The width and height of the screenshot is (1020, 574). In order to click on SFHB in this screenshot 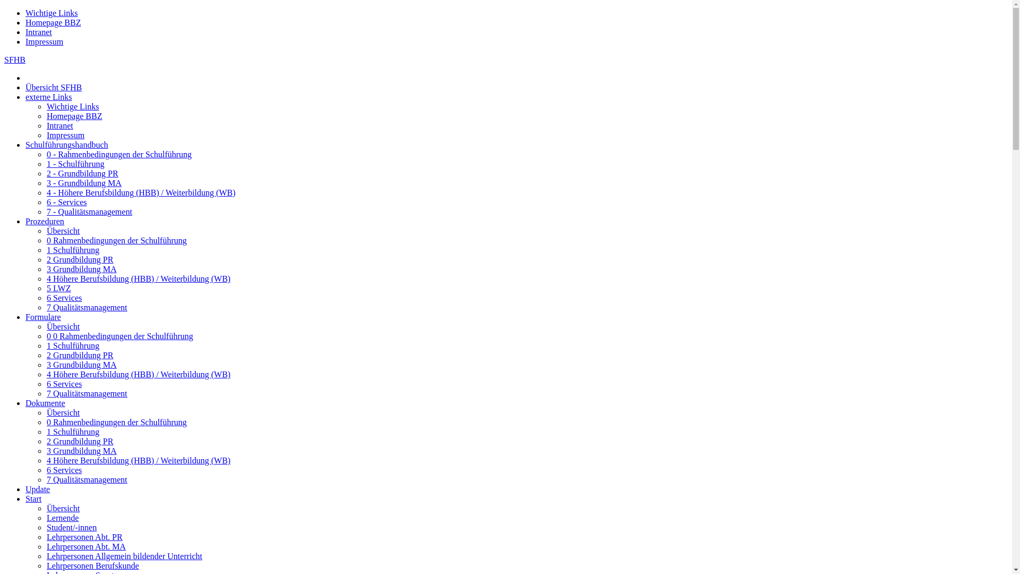, I will do `click(15, 60)`.